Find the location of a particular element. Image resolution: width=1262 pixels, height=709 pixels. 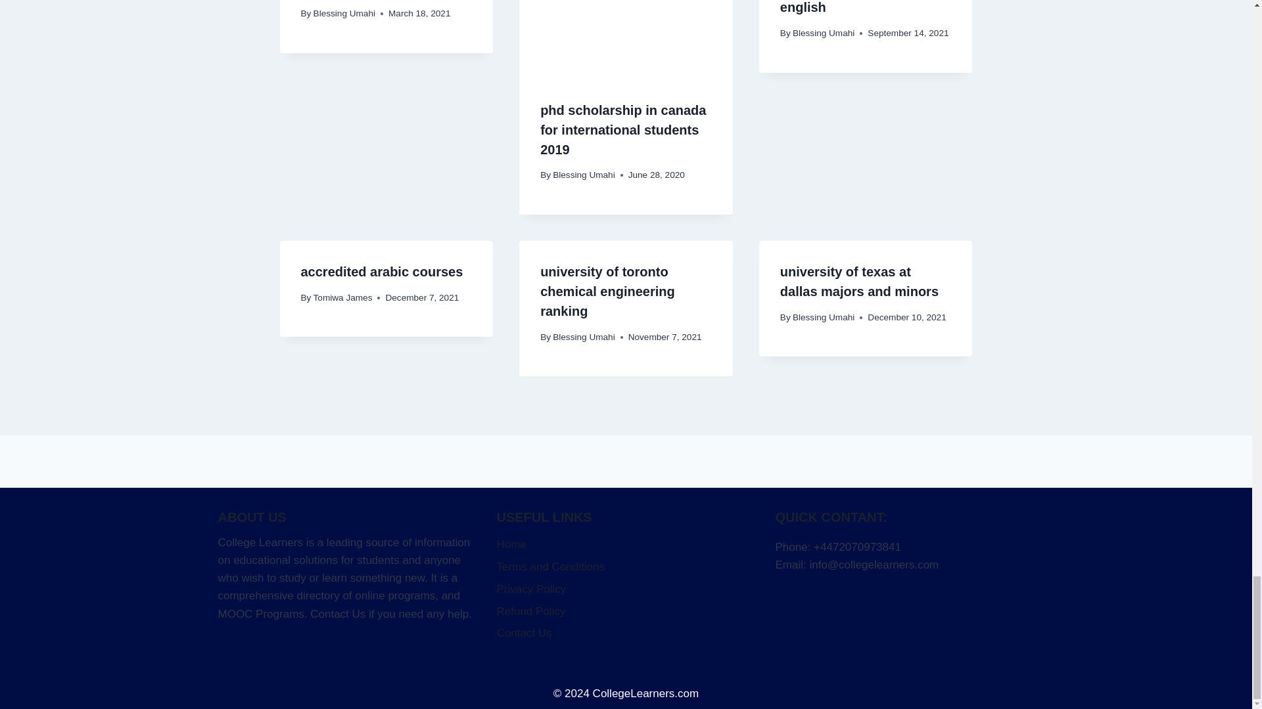

Blessing Umahi is located at coordinates (344, 13).